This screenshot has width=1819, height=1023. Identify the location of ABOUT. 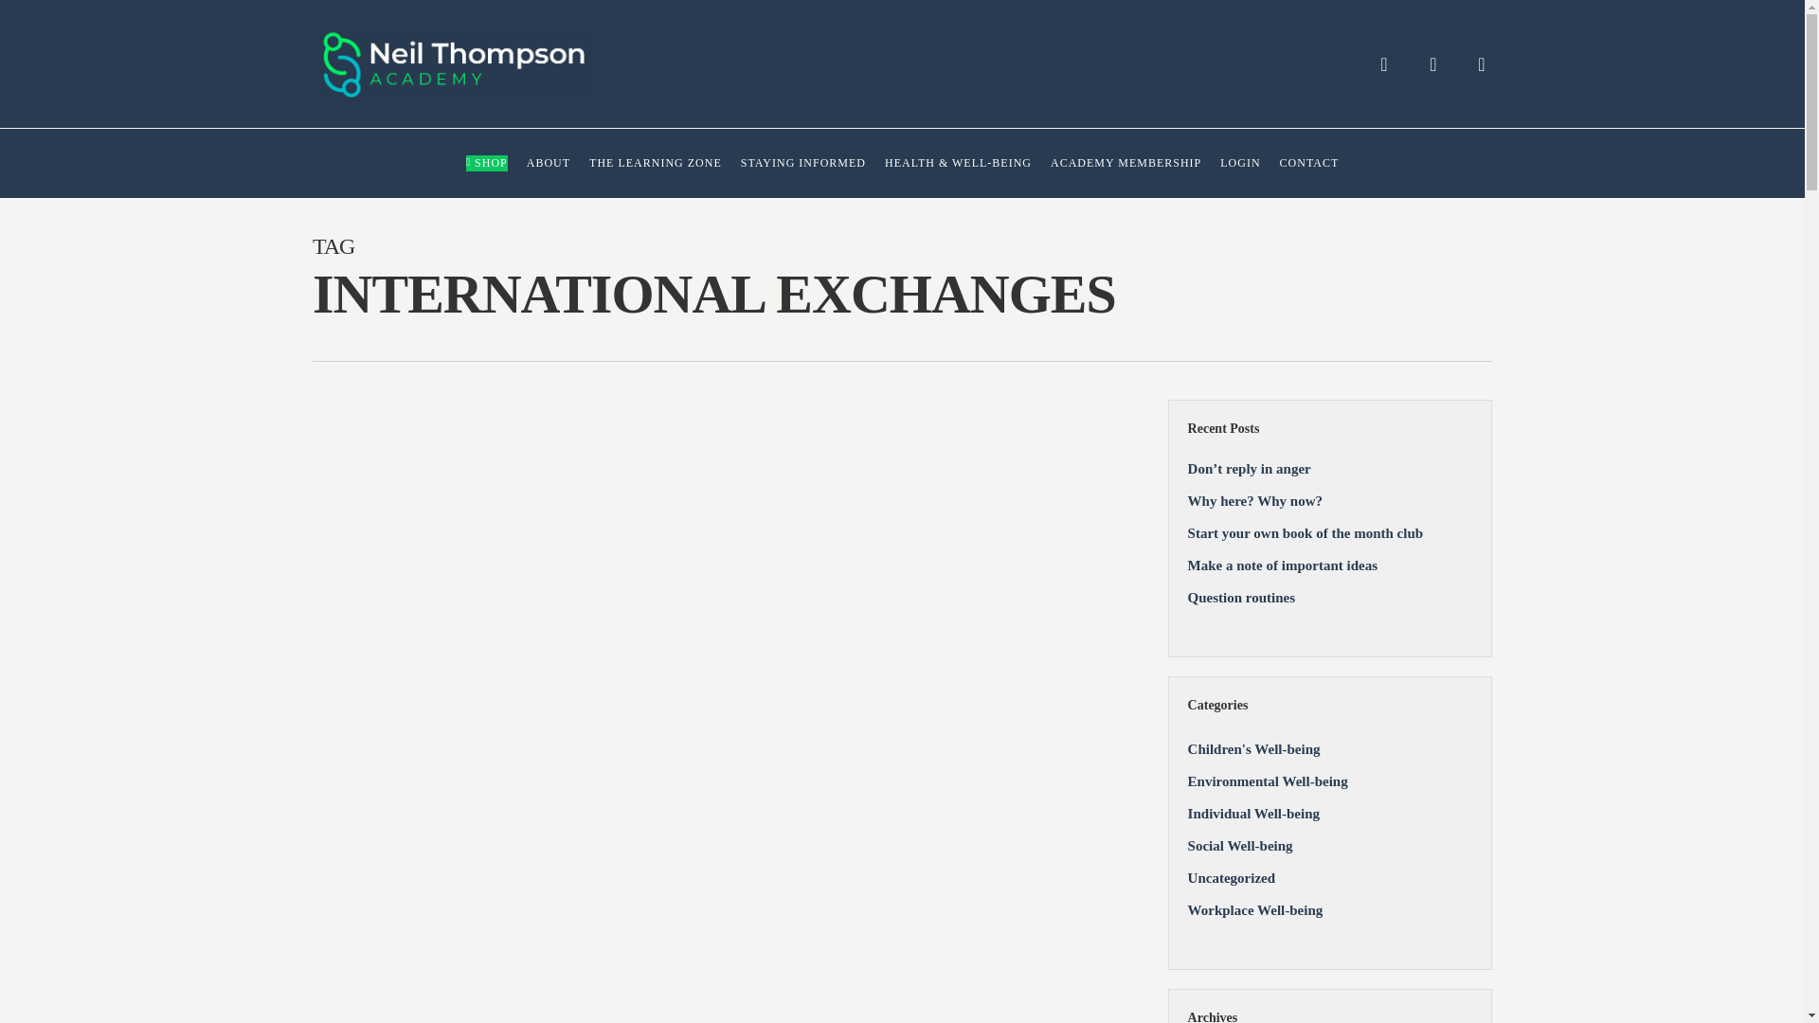
(549, 163).